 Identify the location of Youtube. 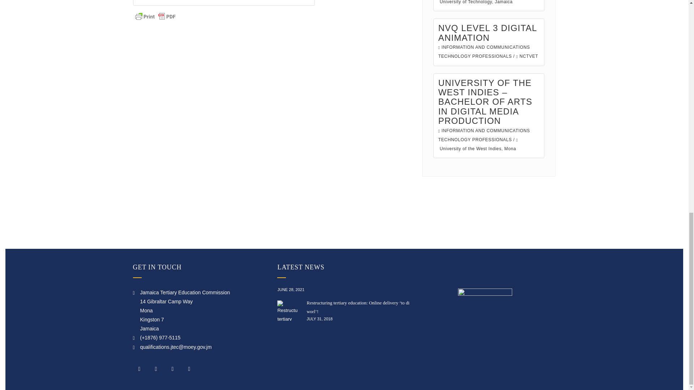
(156, 369).